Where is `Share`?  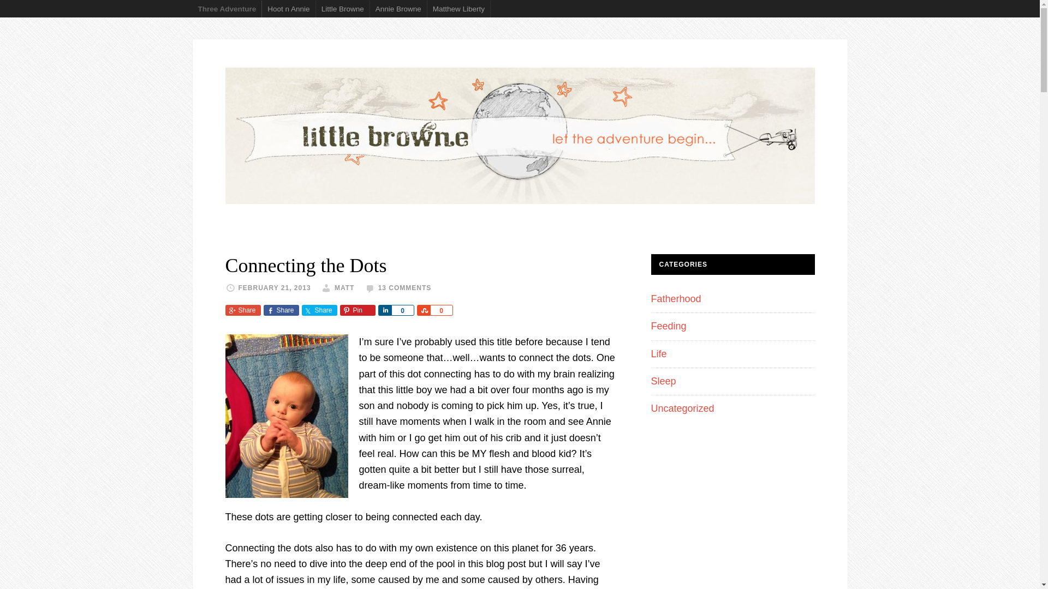 Share is located at coordinates (424, 310).